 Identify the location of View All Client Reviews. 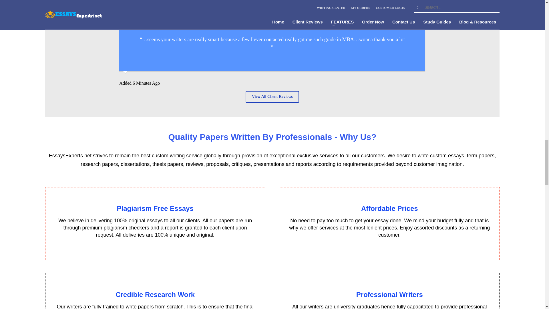
(272, 97).